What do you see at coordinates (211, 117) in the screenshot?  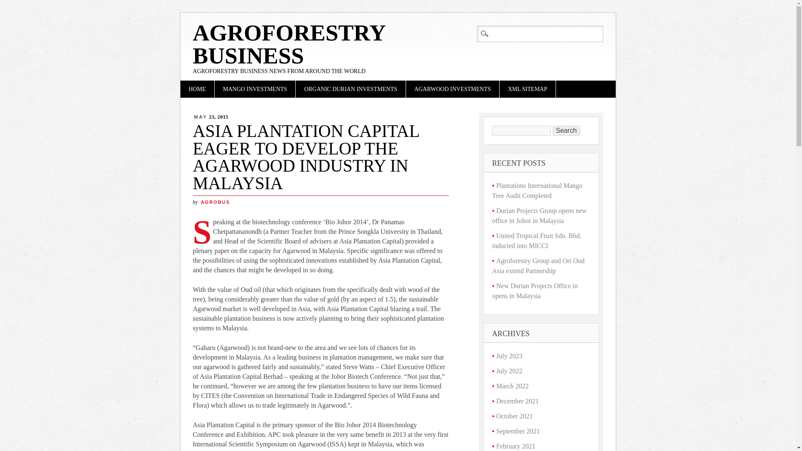 I see `MAY 23, 2015` at bounding box center [211, 117].